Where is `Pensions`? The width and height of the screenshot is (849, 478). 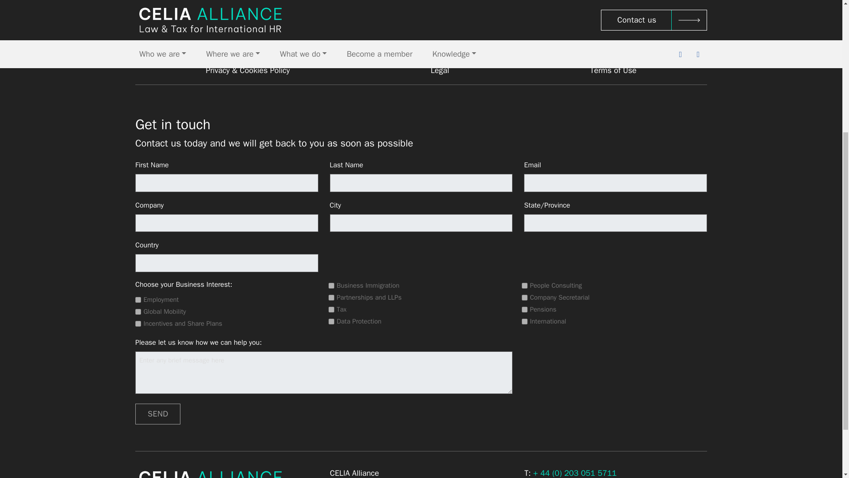 Pensions is located at coordinates (524, 310).